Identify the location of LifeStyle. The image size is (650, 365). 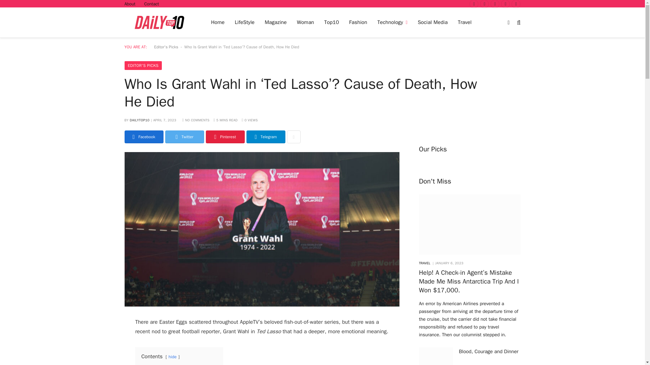
(244, 22).